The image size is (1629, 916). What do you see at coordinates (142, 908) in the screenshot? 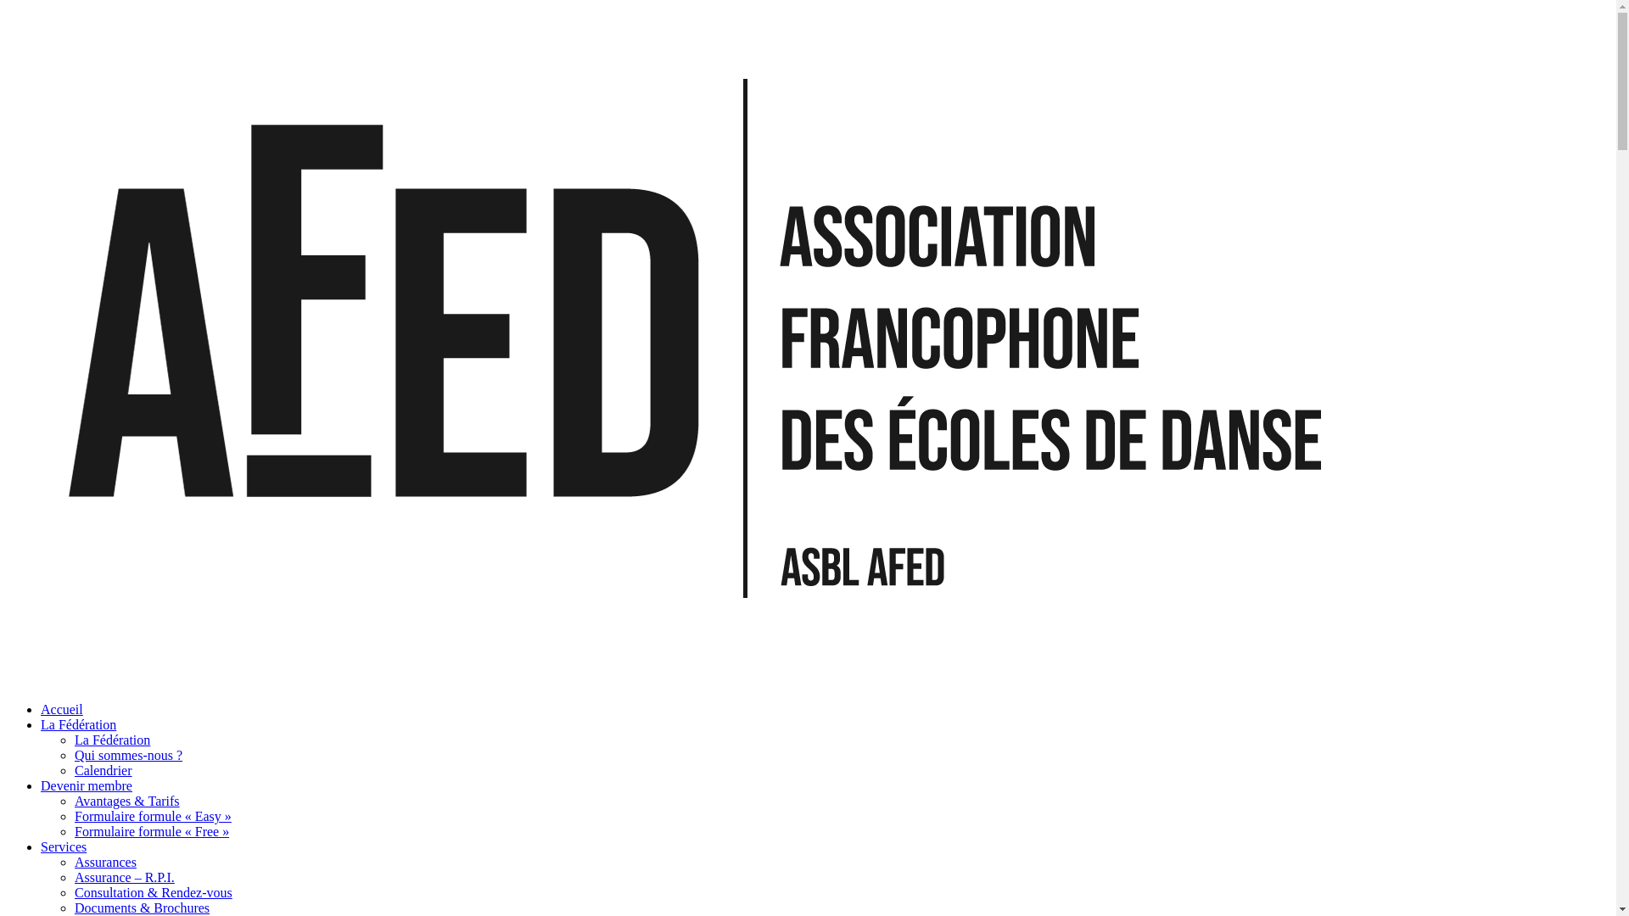
I see `Documents & Brochures` at bounding box center [142, 908].